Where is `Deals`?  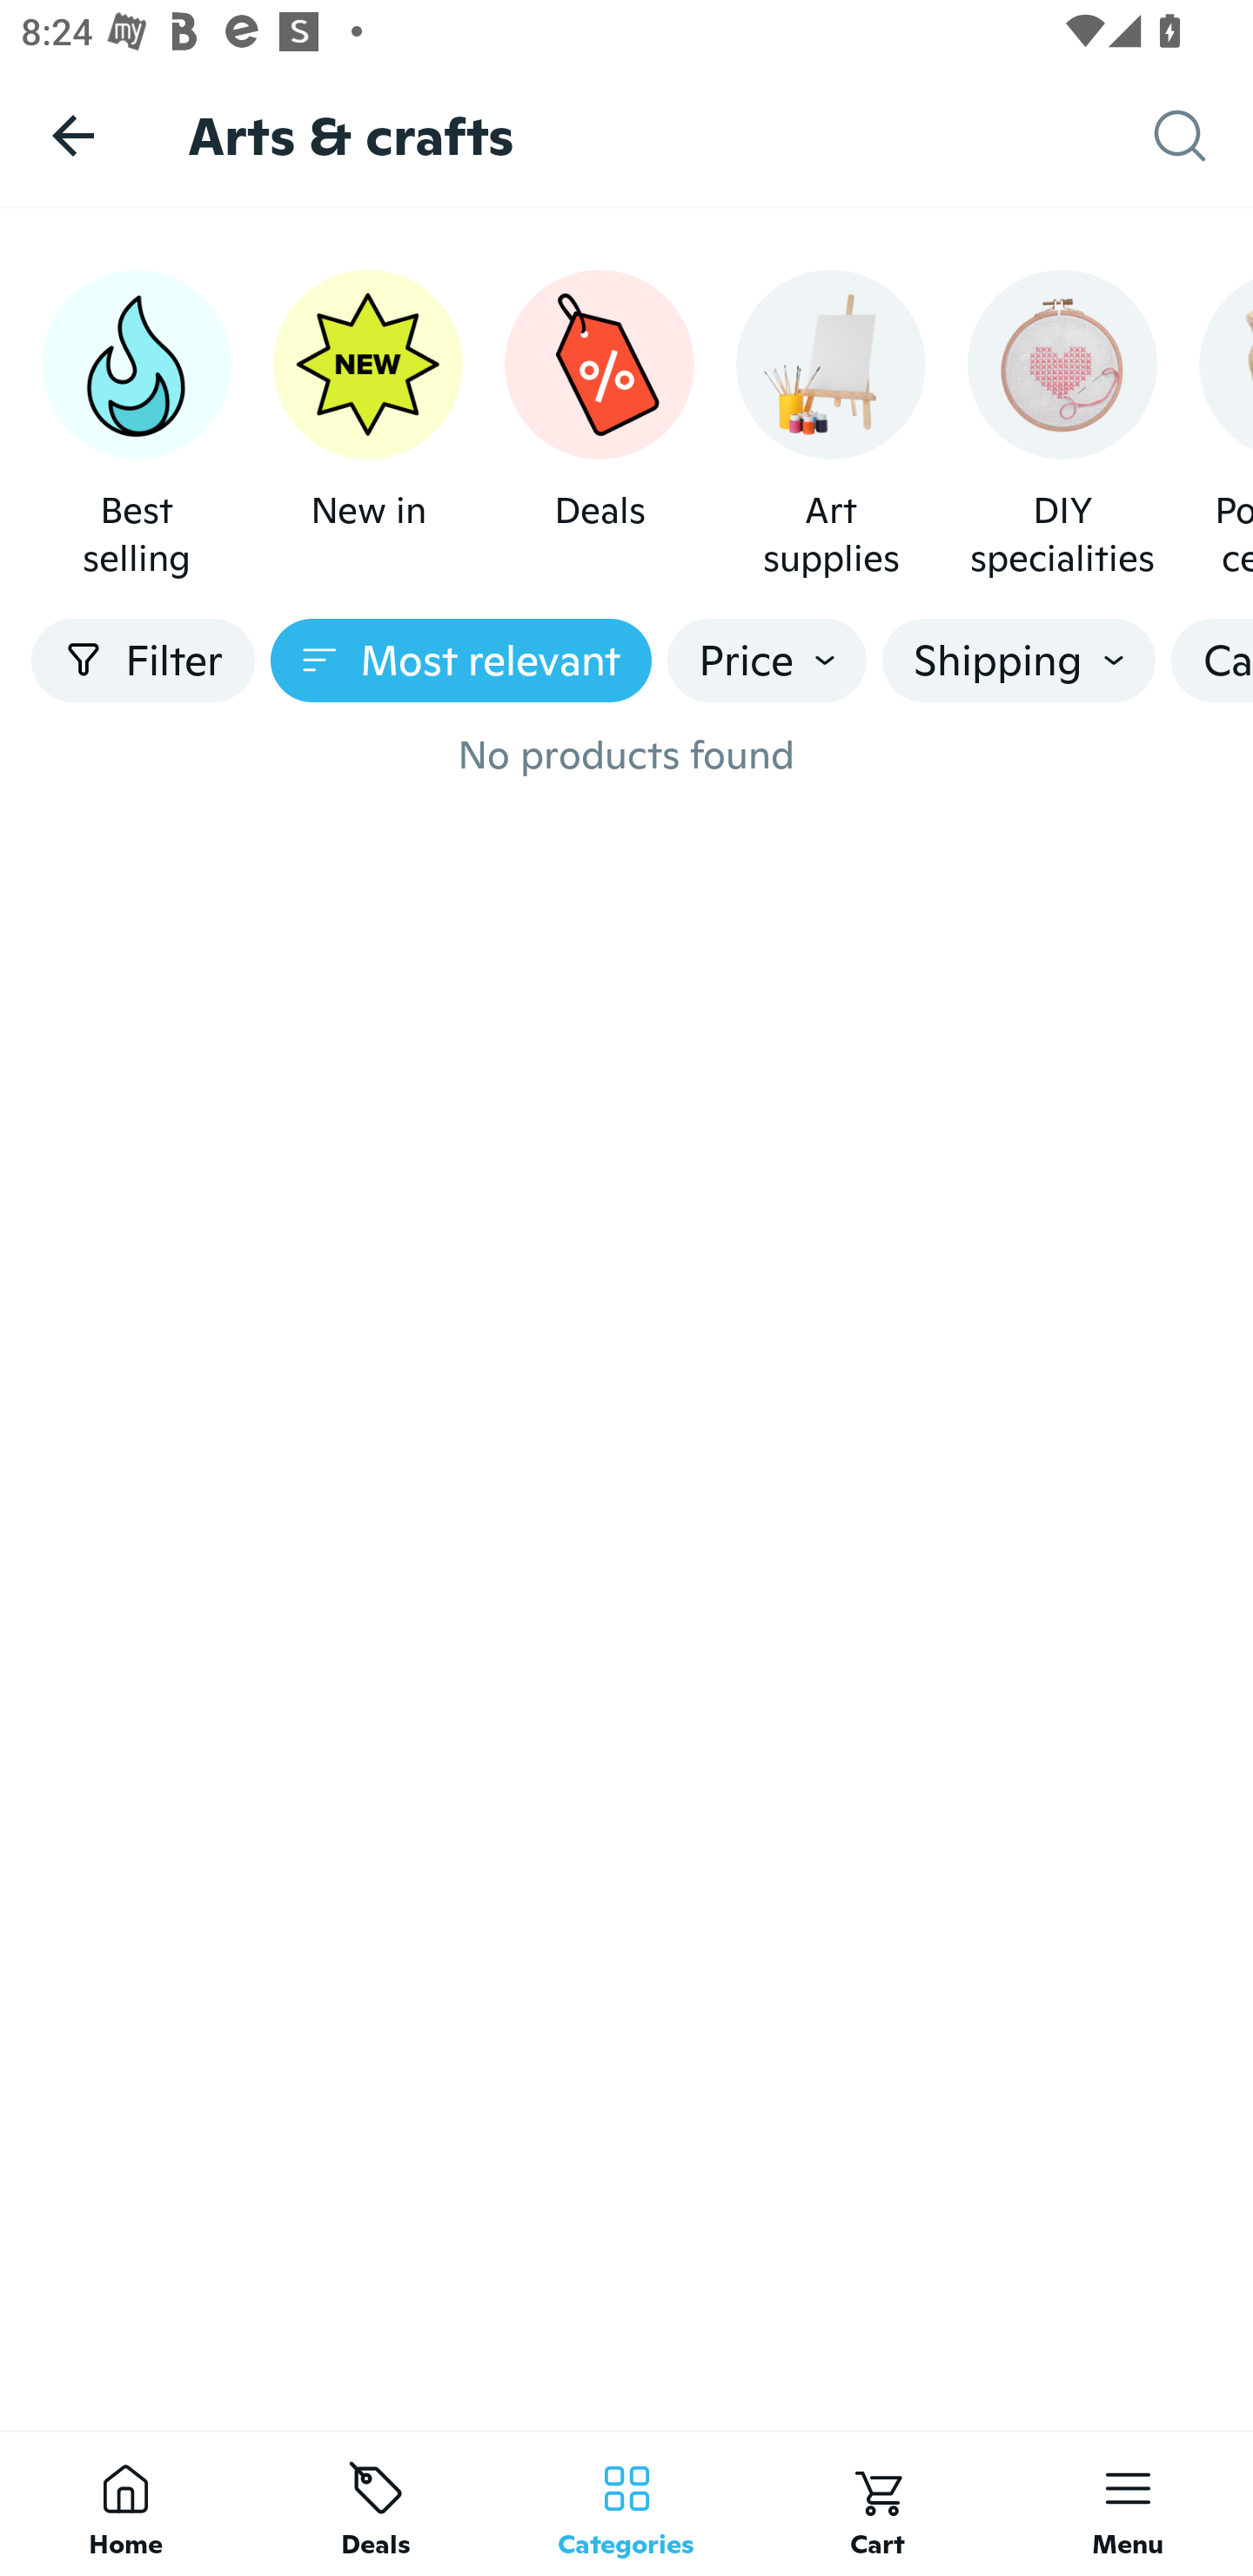
Deals is located at coordinates (599, 426).